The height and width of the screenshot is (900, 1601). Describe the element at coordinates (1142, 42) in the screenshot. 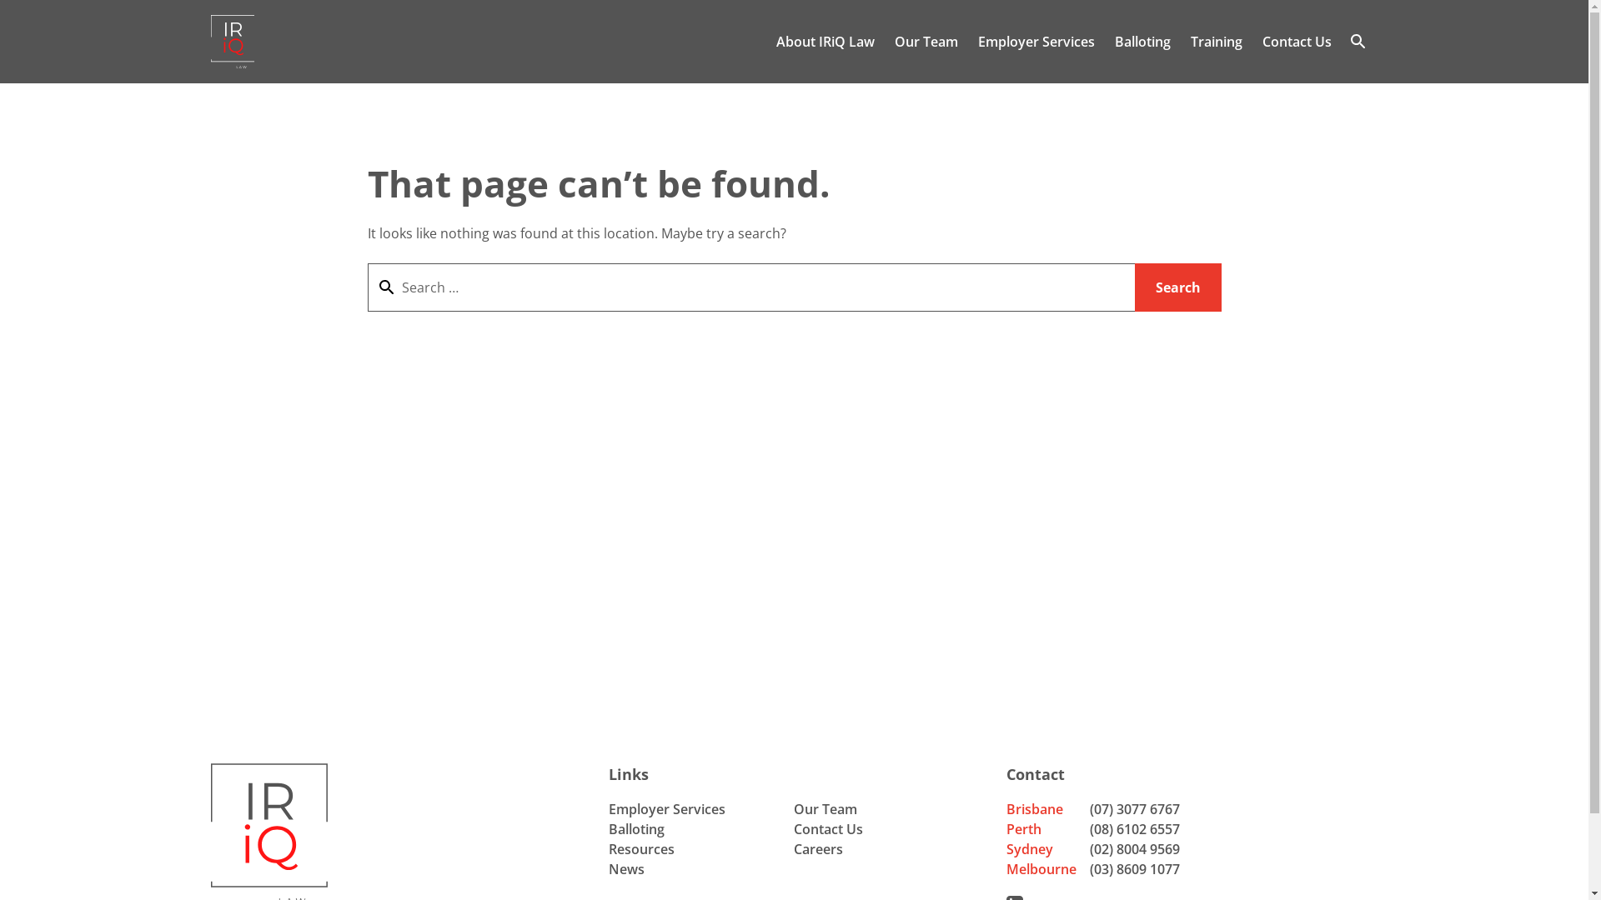

I see `Balloting` at that location.